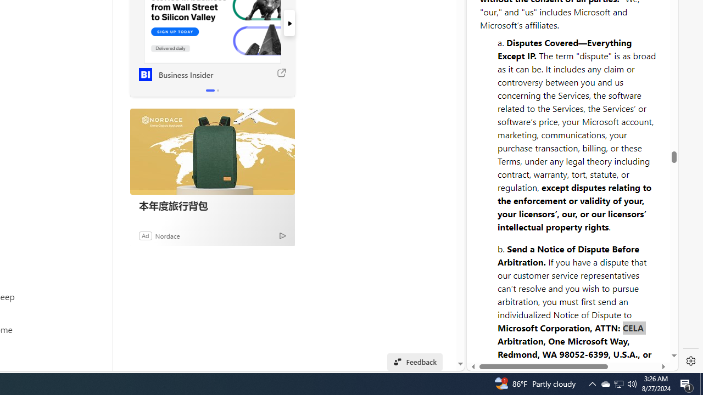 The height and width of the screenshot is (395, 703). Describe the element at coordinates (545, 336) in the screenshot. I see `Legal` at that location.